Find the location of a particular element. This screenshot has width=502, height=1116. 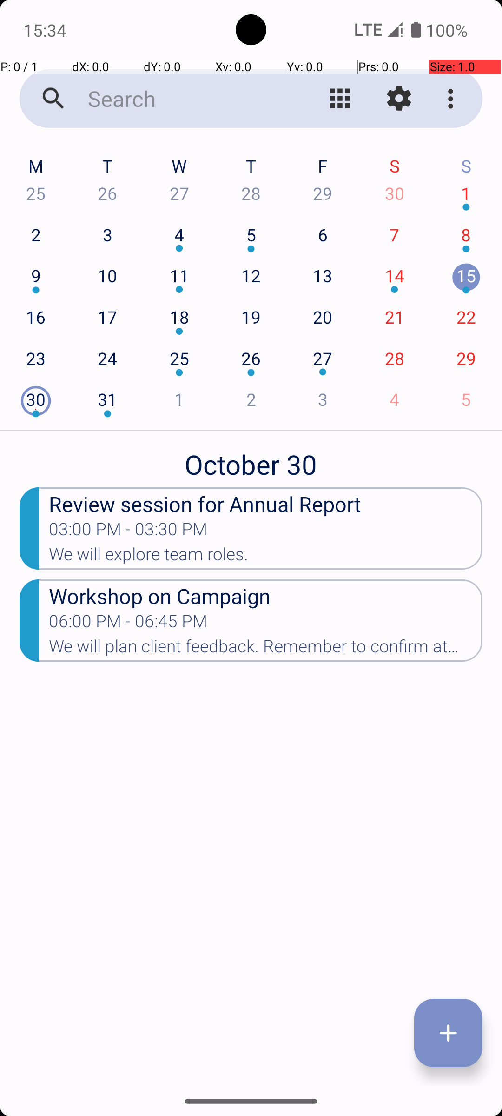

03:00 PM - 03:30 PM is located at coordinates (128, 532).